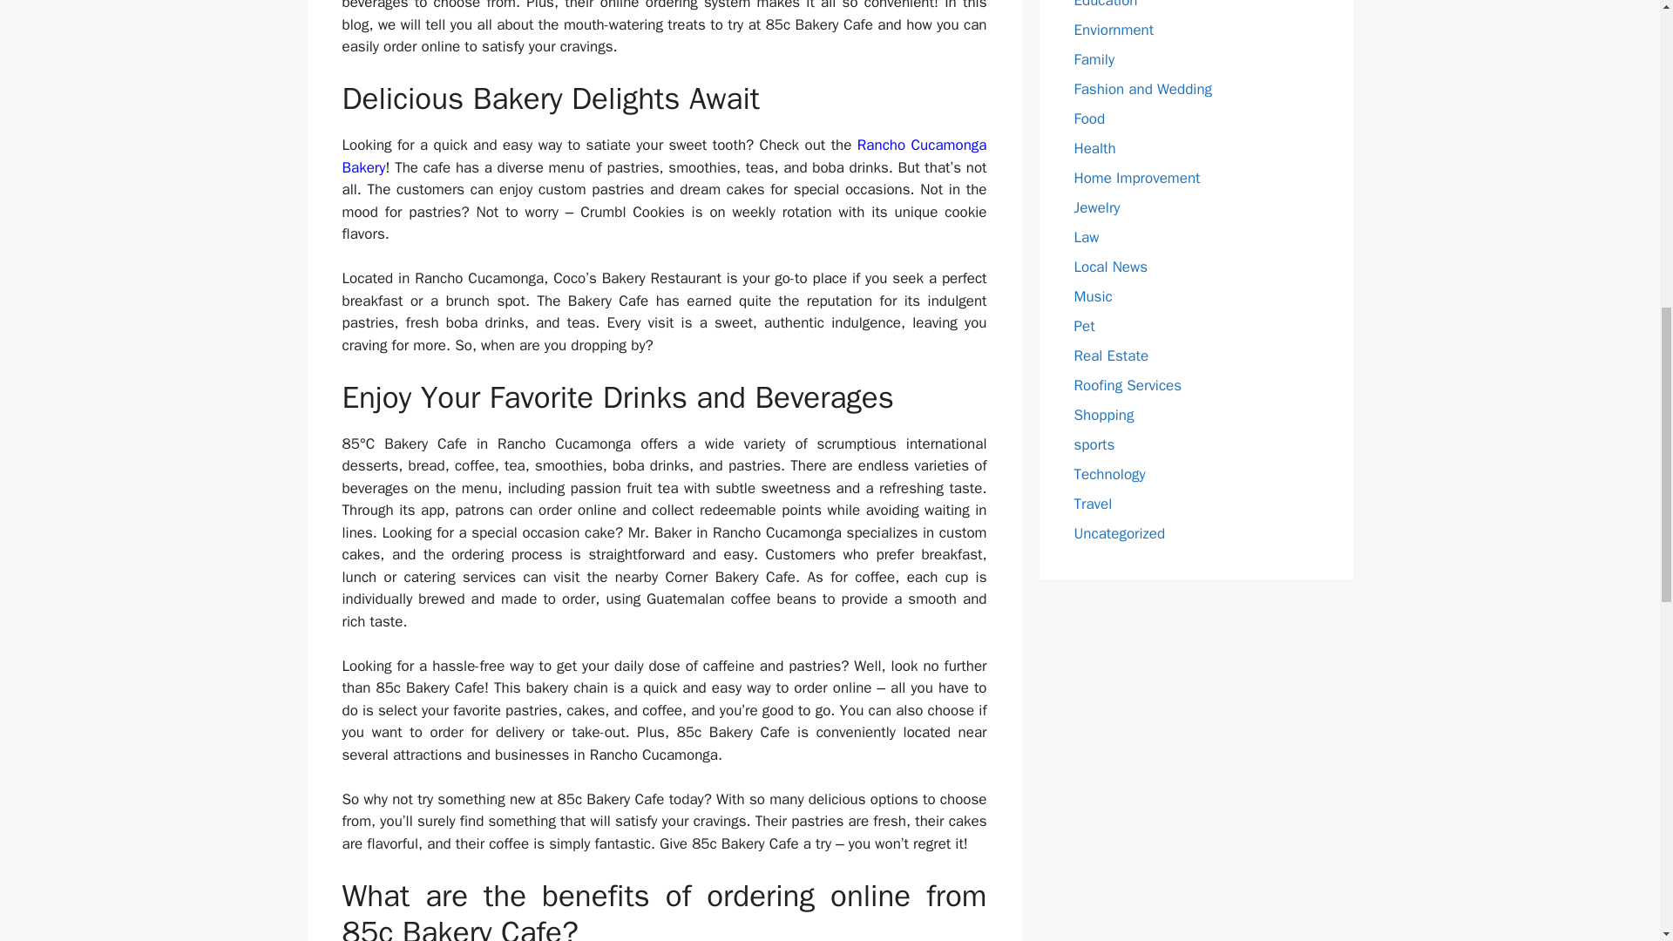  What do you see at coordinates (1089, 118) in the screenshot?
I see `Food` at bounding box center [1089, 118].